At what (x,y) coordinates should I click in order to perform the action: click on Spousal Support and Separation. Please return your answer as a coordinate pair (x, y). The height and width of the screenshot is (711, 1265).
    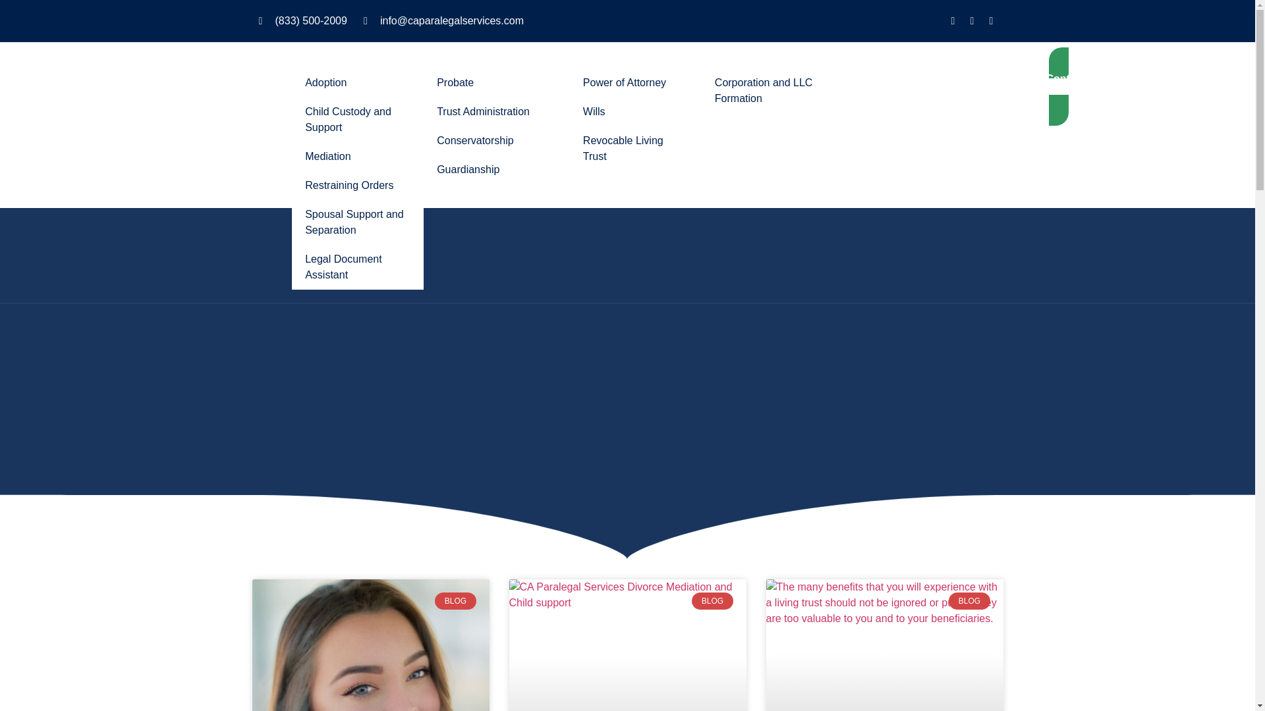
    Looking at the image, I should click on (358, 222).